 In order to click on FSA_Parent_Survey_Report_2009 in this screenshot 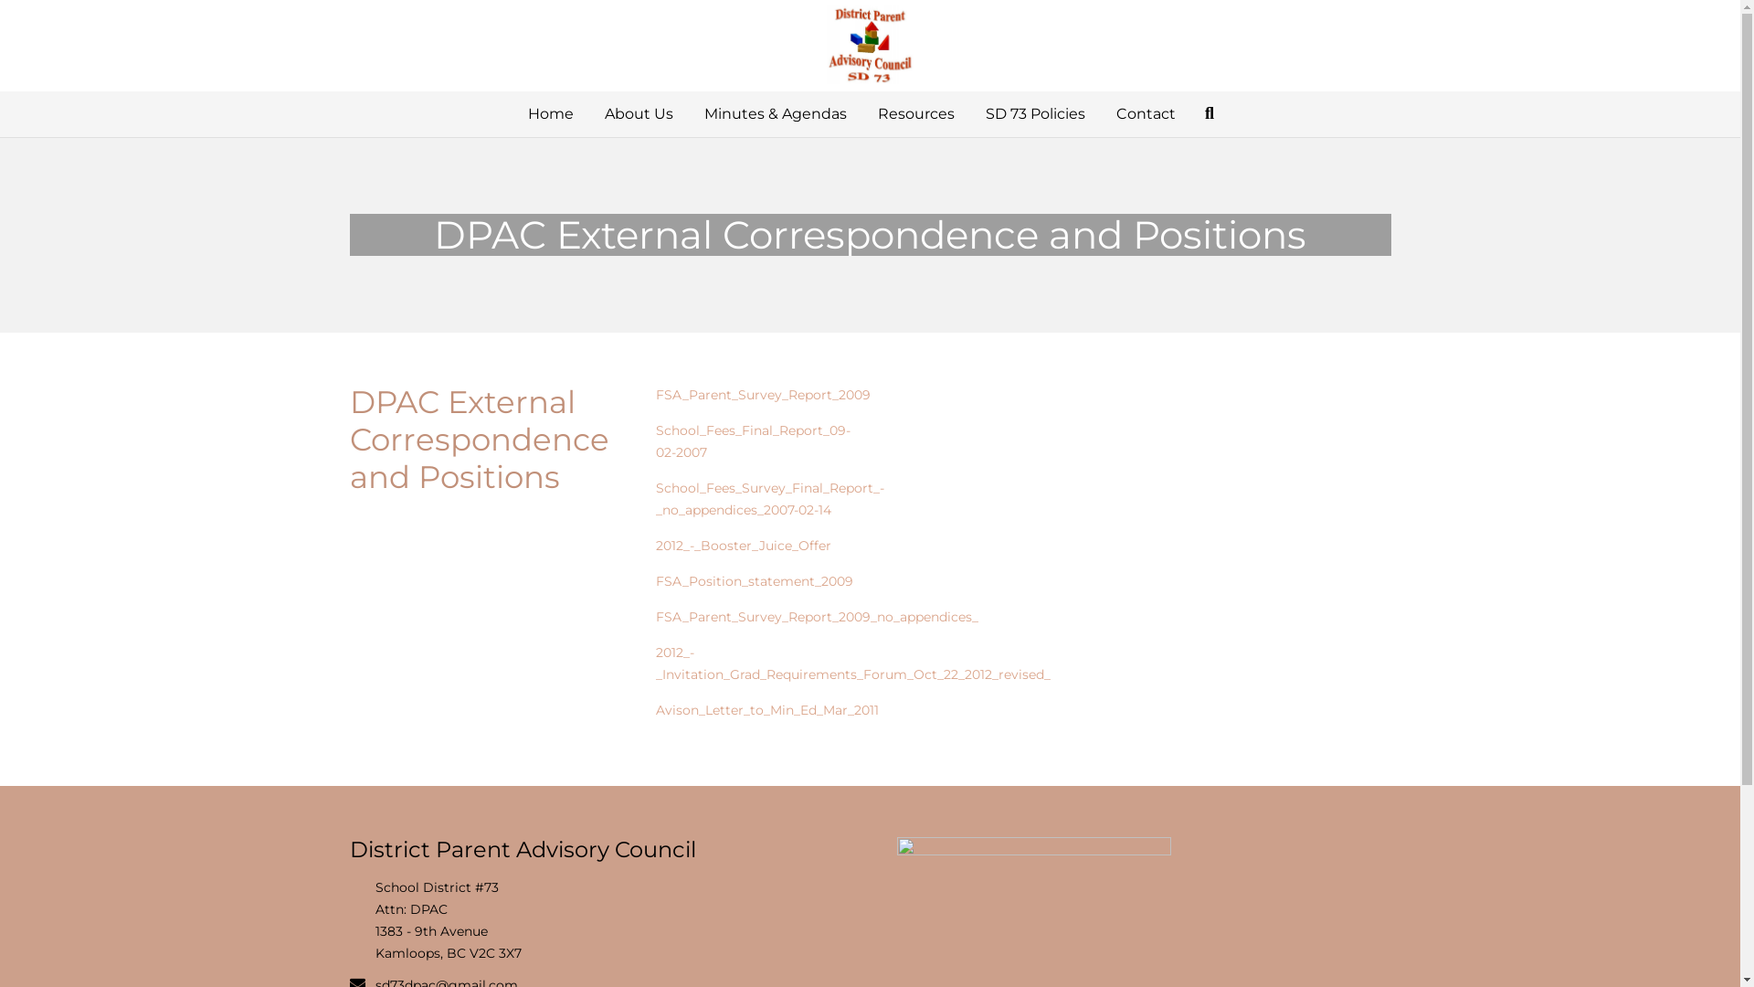, I will do `click(745, 395)`.